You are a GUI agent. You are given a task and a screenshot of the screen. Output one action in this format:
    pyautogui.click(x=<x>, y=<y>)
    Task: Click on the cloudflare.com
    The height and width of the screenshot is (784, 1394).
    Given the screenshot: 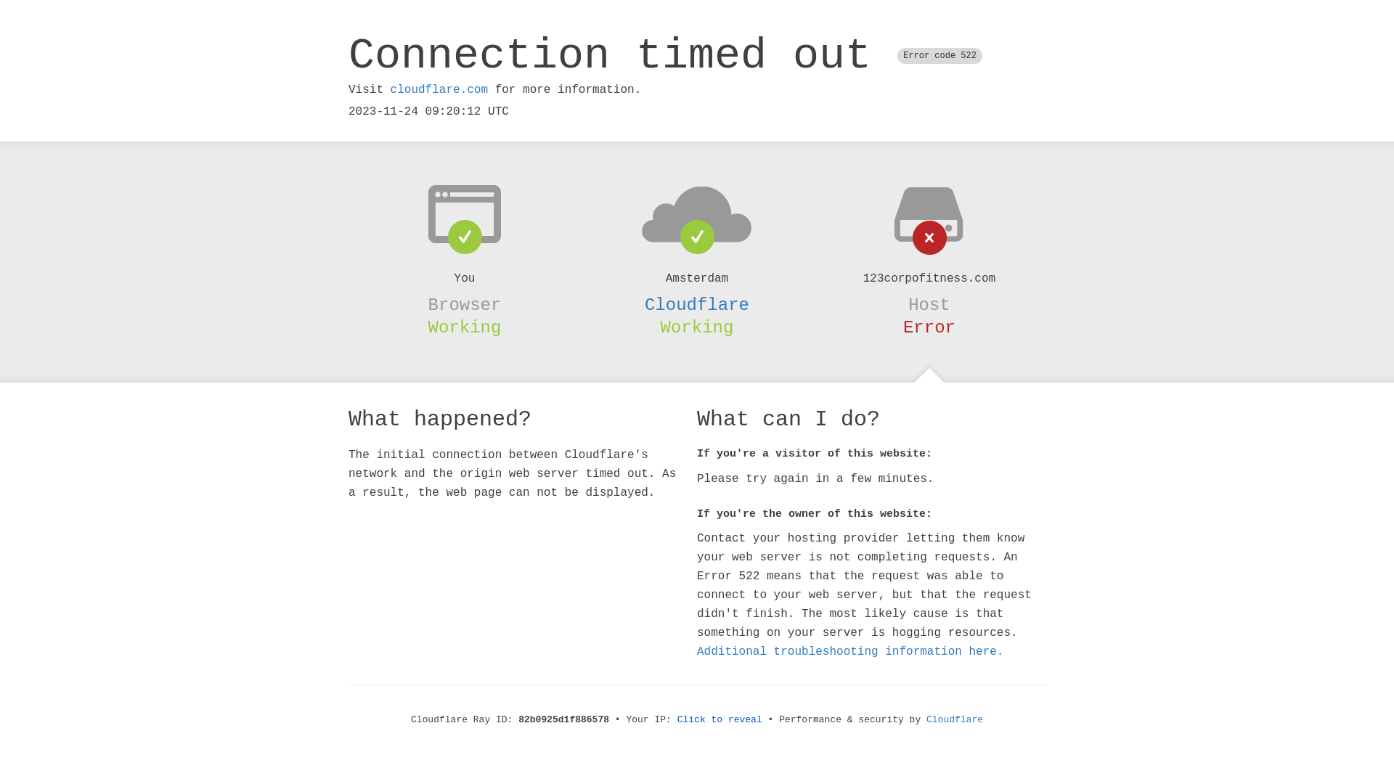 What is the action you would take?
    pyautogui.click(x=439, y=90)
    